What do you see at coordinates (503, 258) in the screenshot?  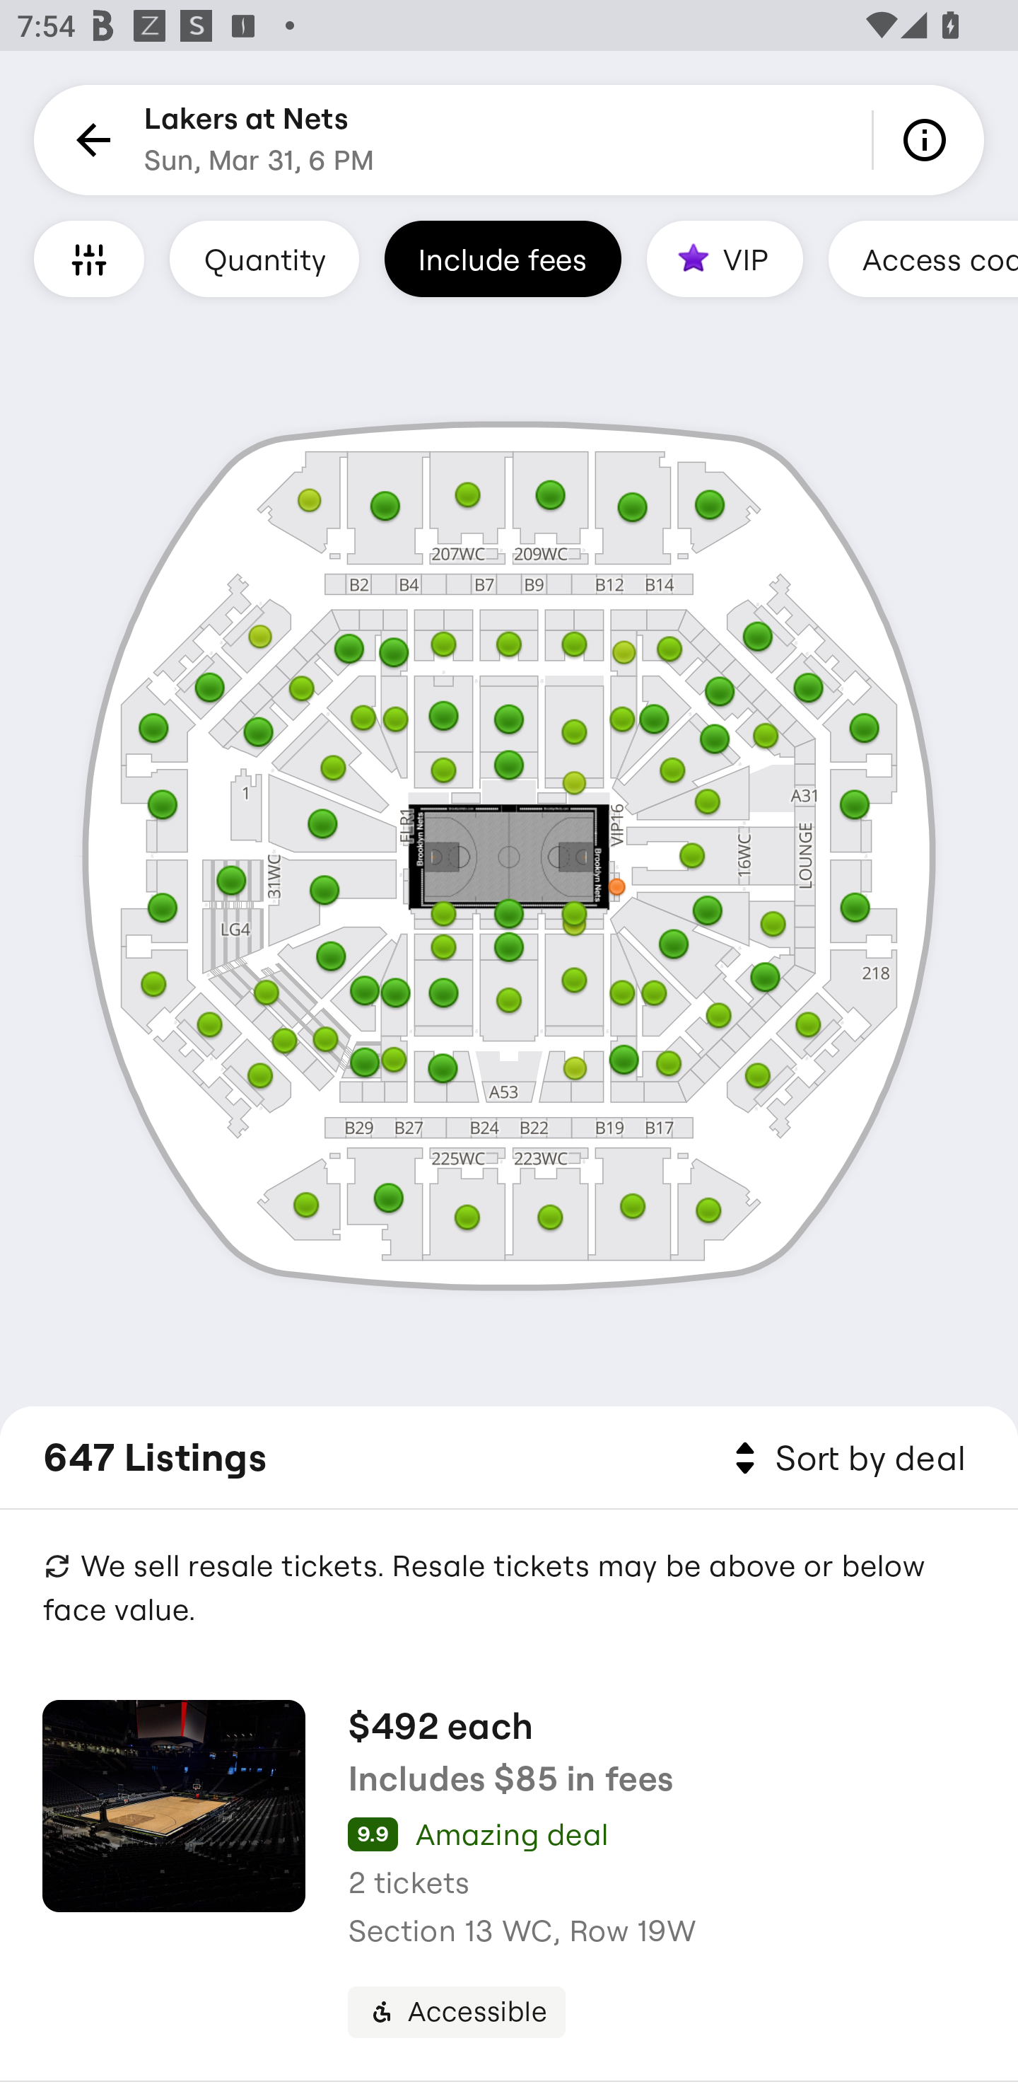 I see `Include fees` at bounding box center [503, 258].